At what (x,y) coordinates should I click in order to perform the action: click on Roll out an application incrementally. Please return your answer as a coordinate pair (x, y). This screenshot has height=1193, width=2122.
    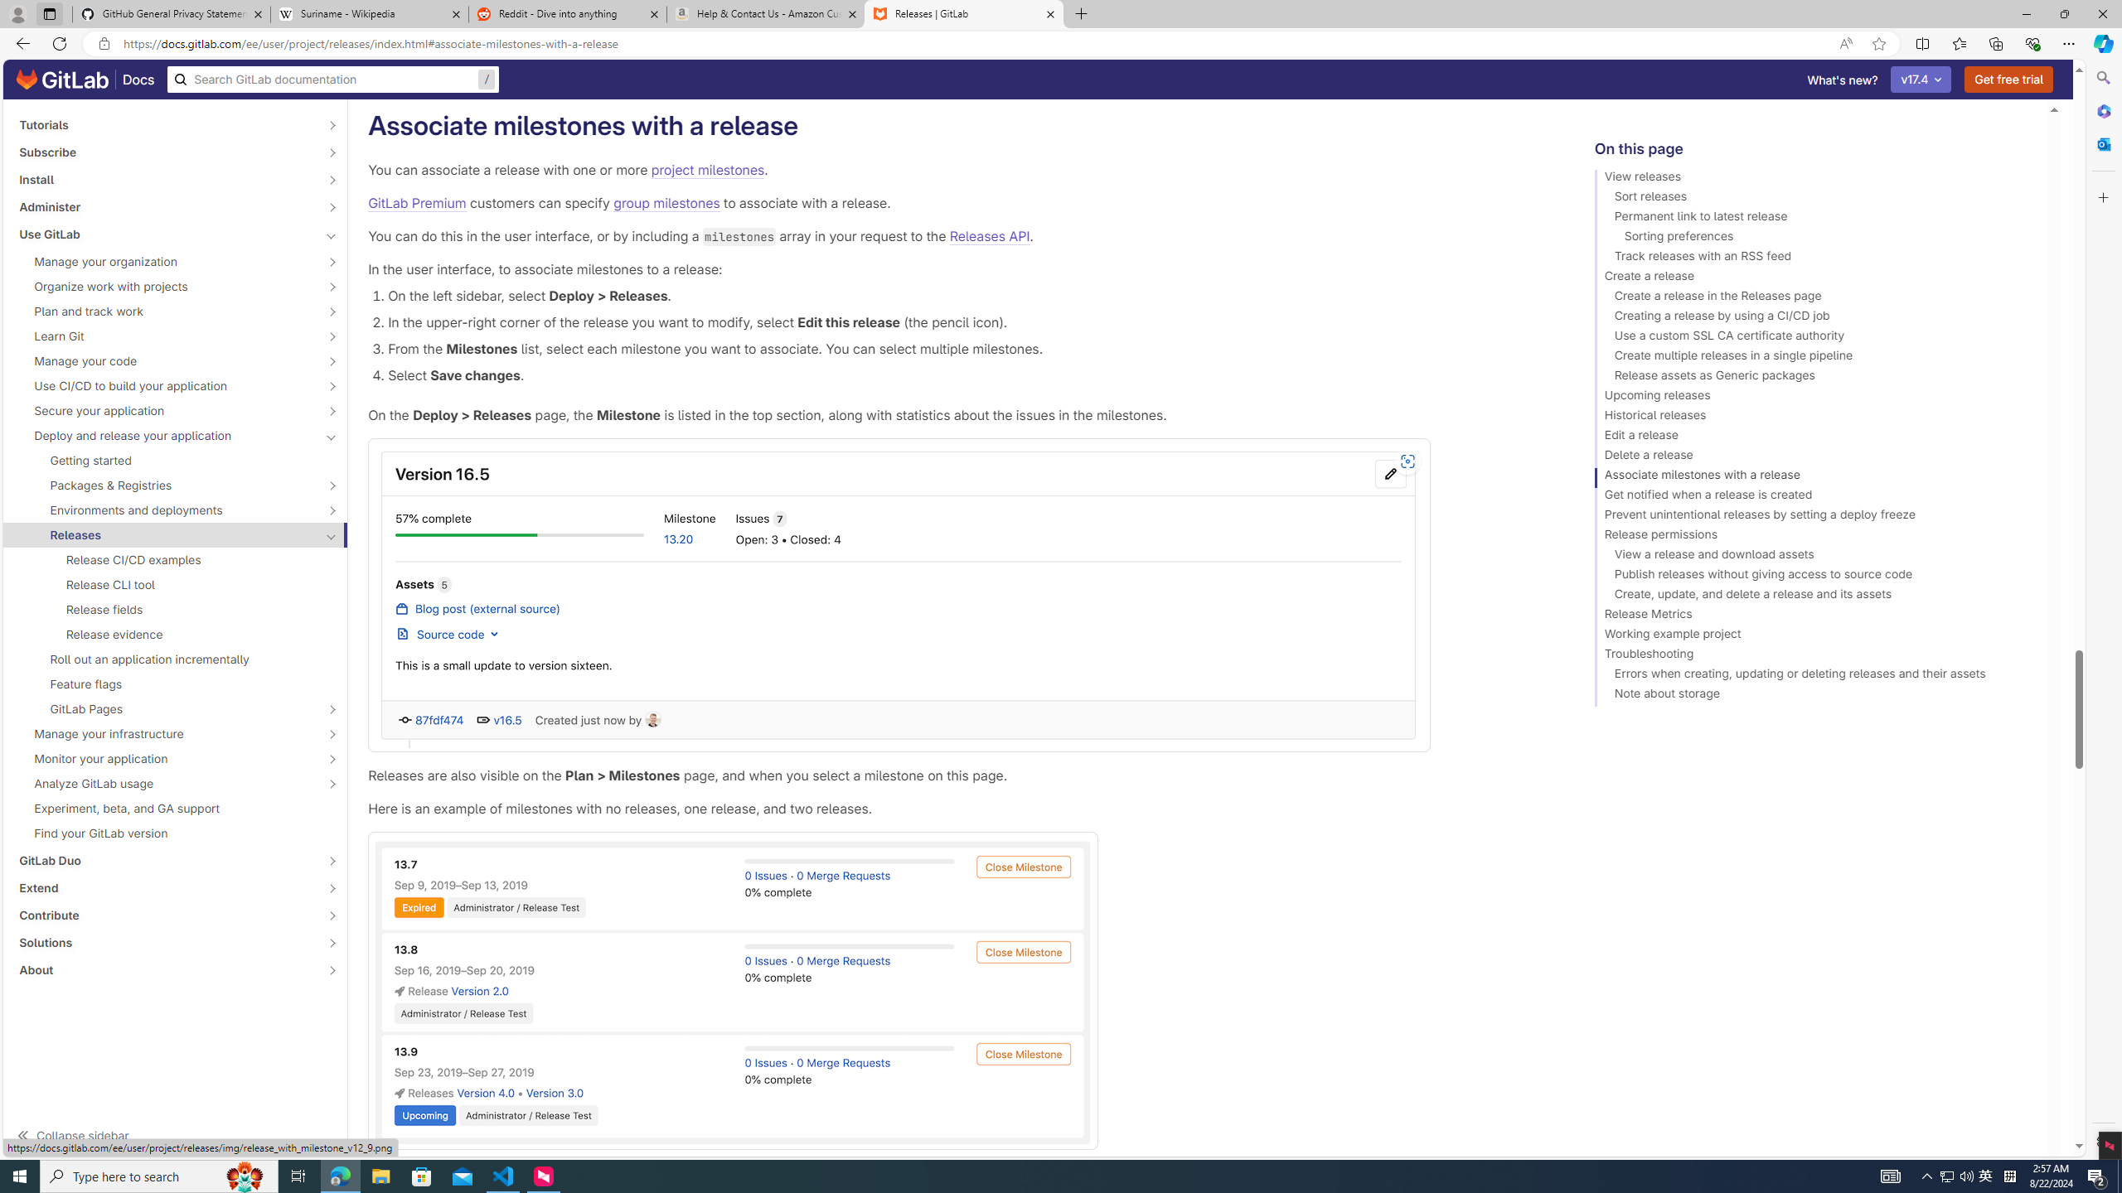
    Looking at the image, I should click on (176, 659).